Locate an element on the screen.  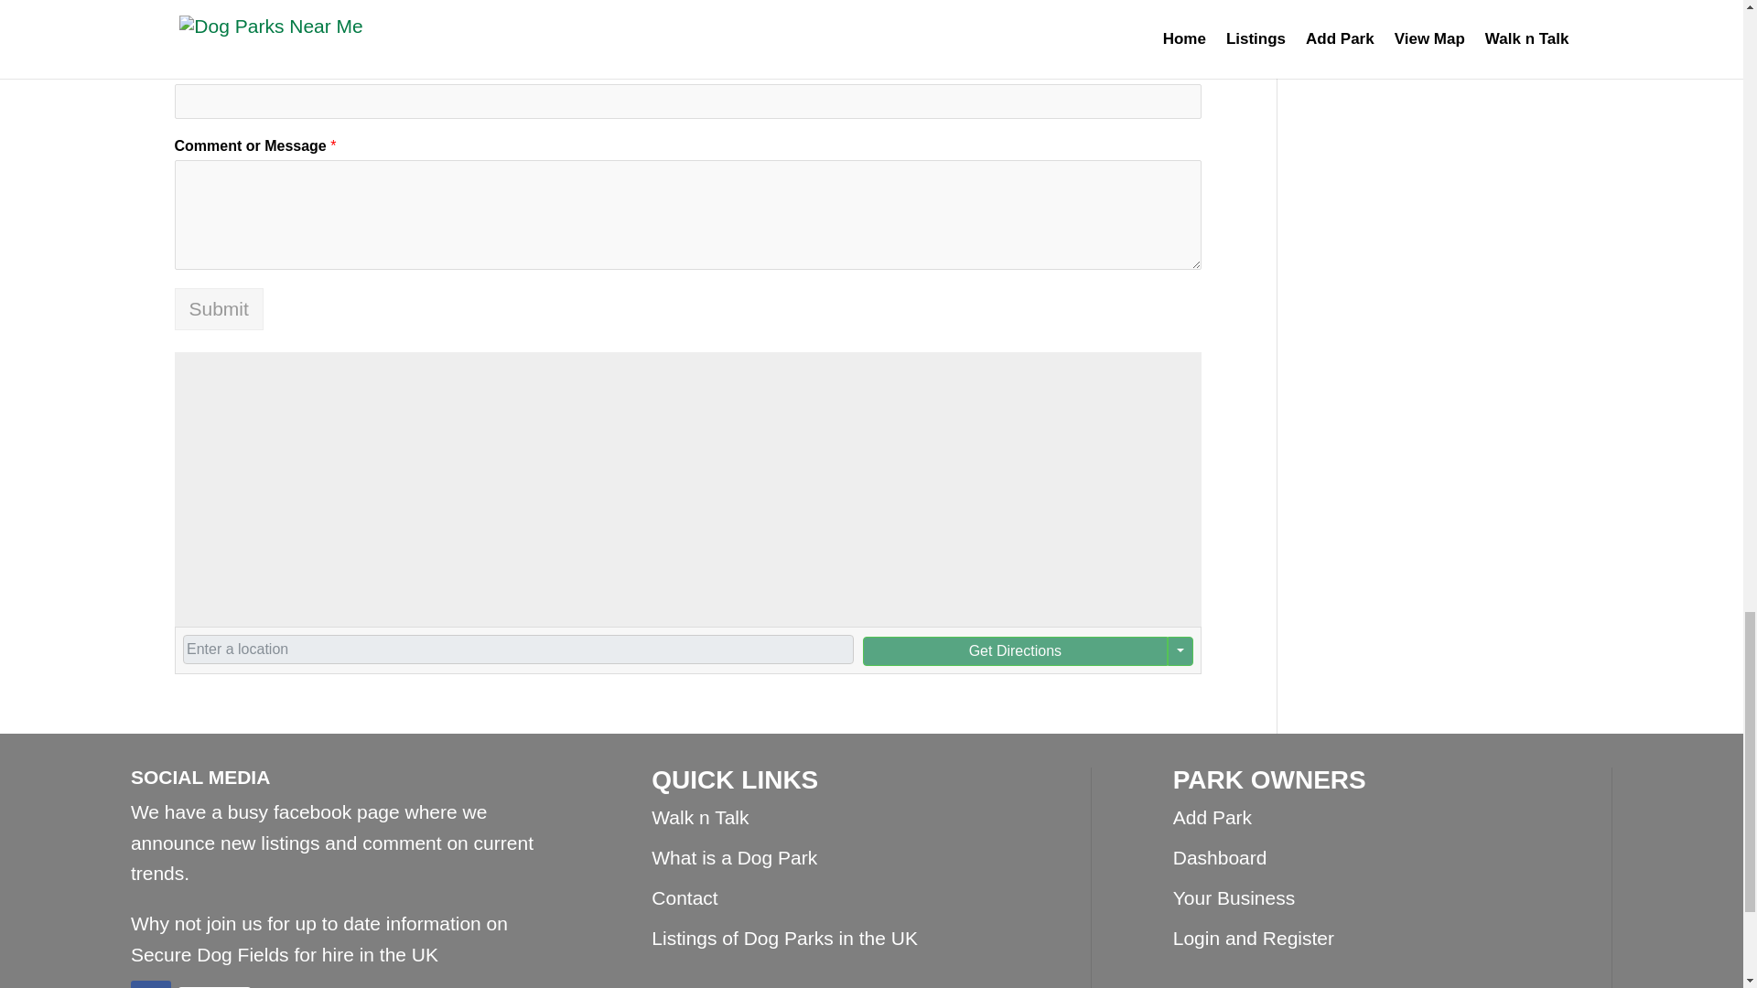
Facebook is located at coordinates (214, 987).